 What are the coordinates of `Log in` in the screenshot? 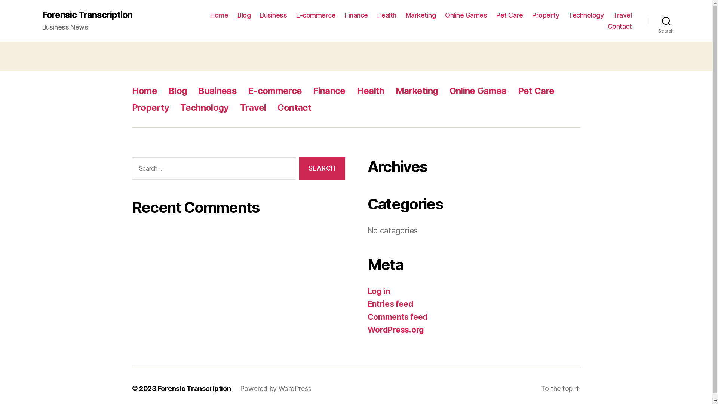 It's located at (378, 291).